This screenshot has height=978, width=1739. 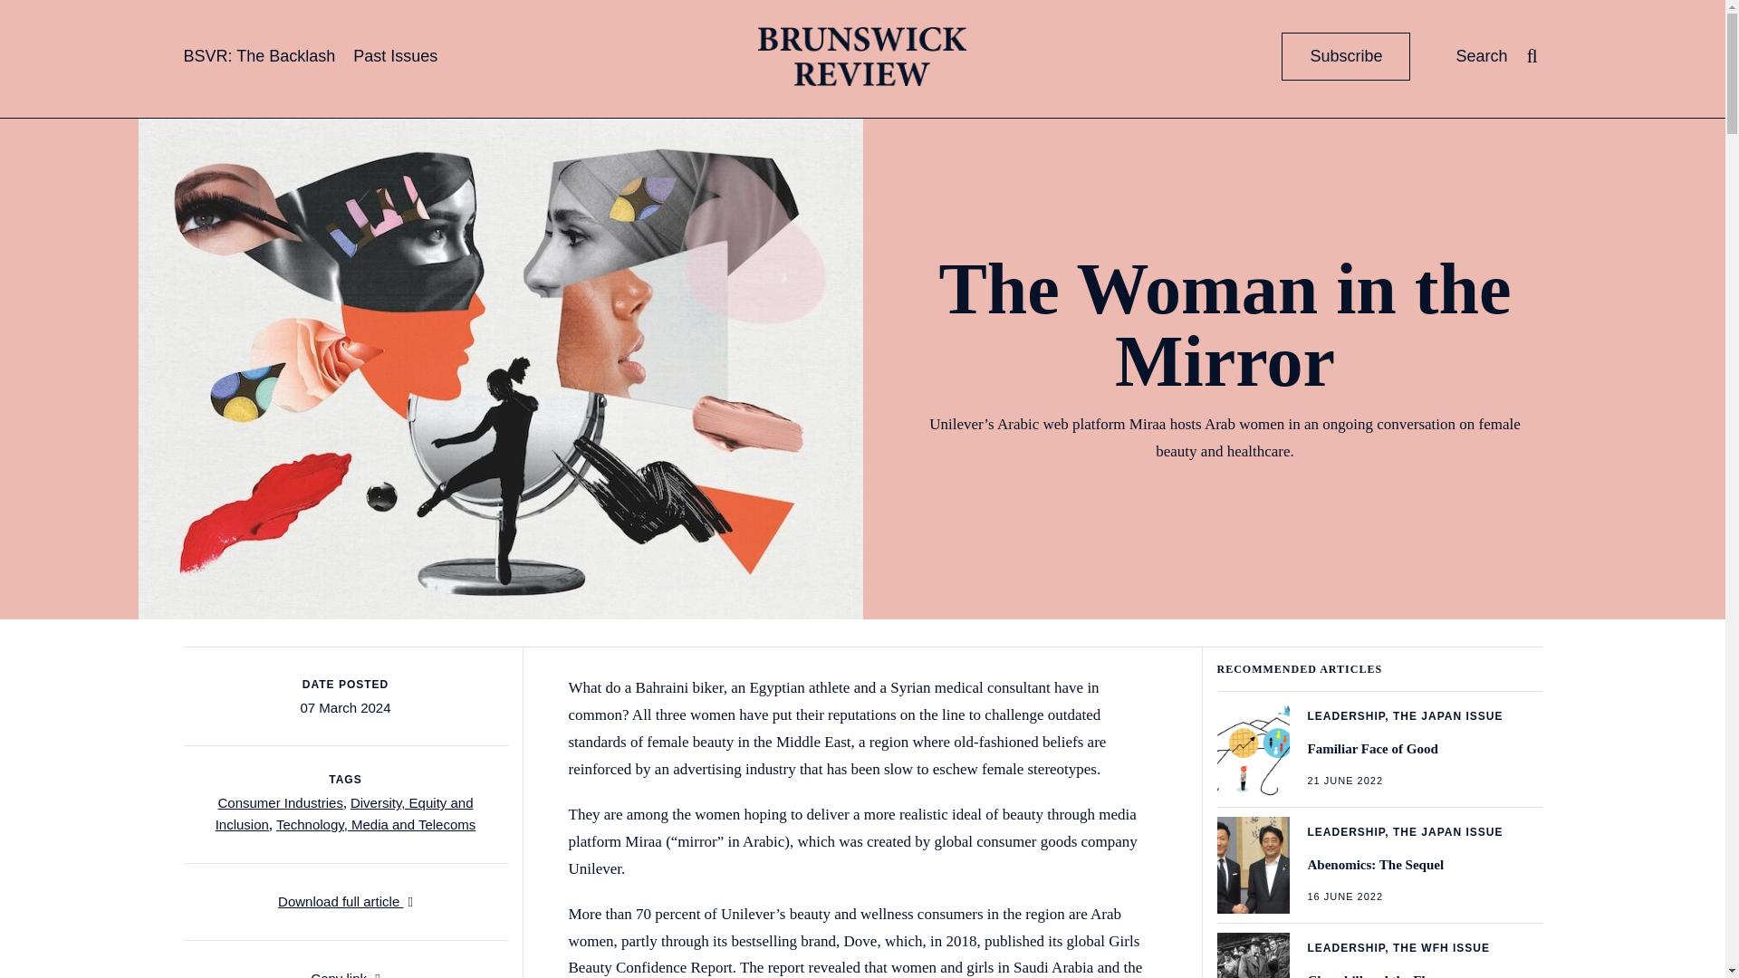 I want to click on Copy link, so click(x=259, y=56).